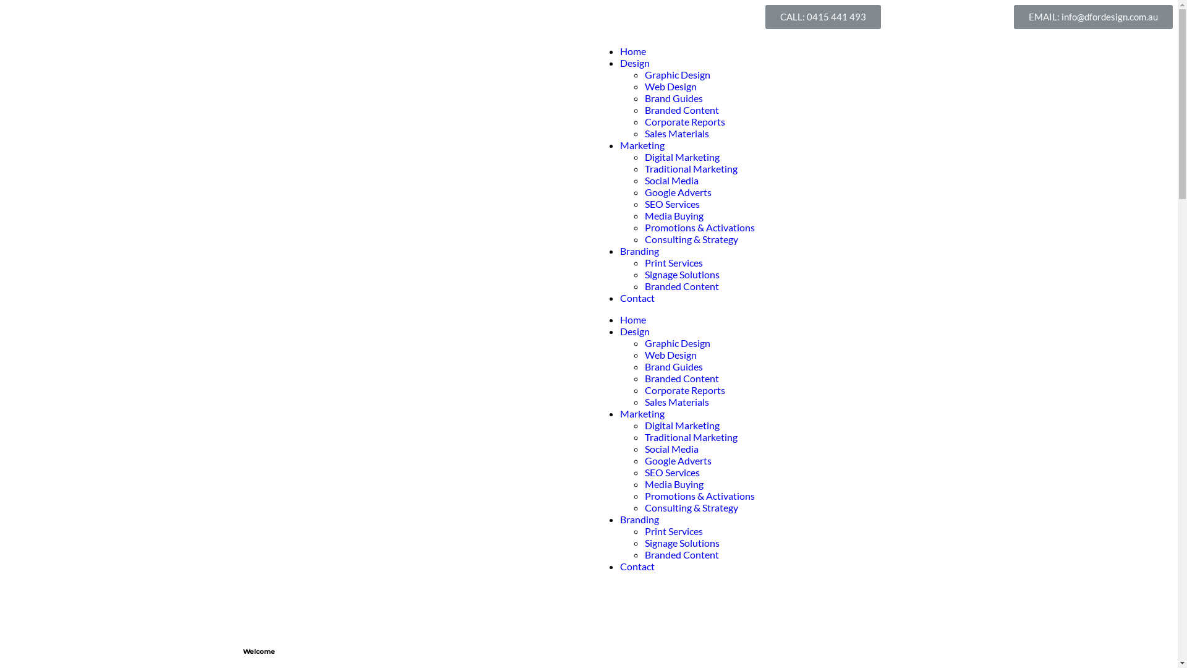  Describe the element at coordinates (642, 145) in the screenshot. I see `Marketing` at that location.